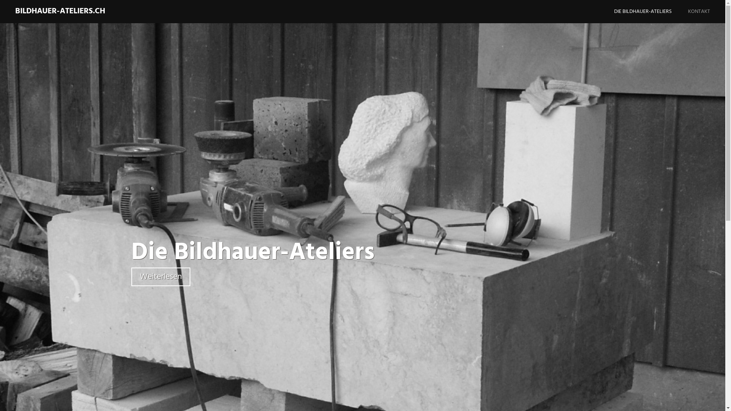  I want to click on Weiterlesen, so click(161, 276).